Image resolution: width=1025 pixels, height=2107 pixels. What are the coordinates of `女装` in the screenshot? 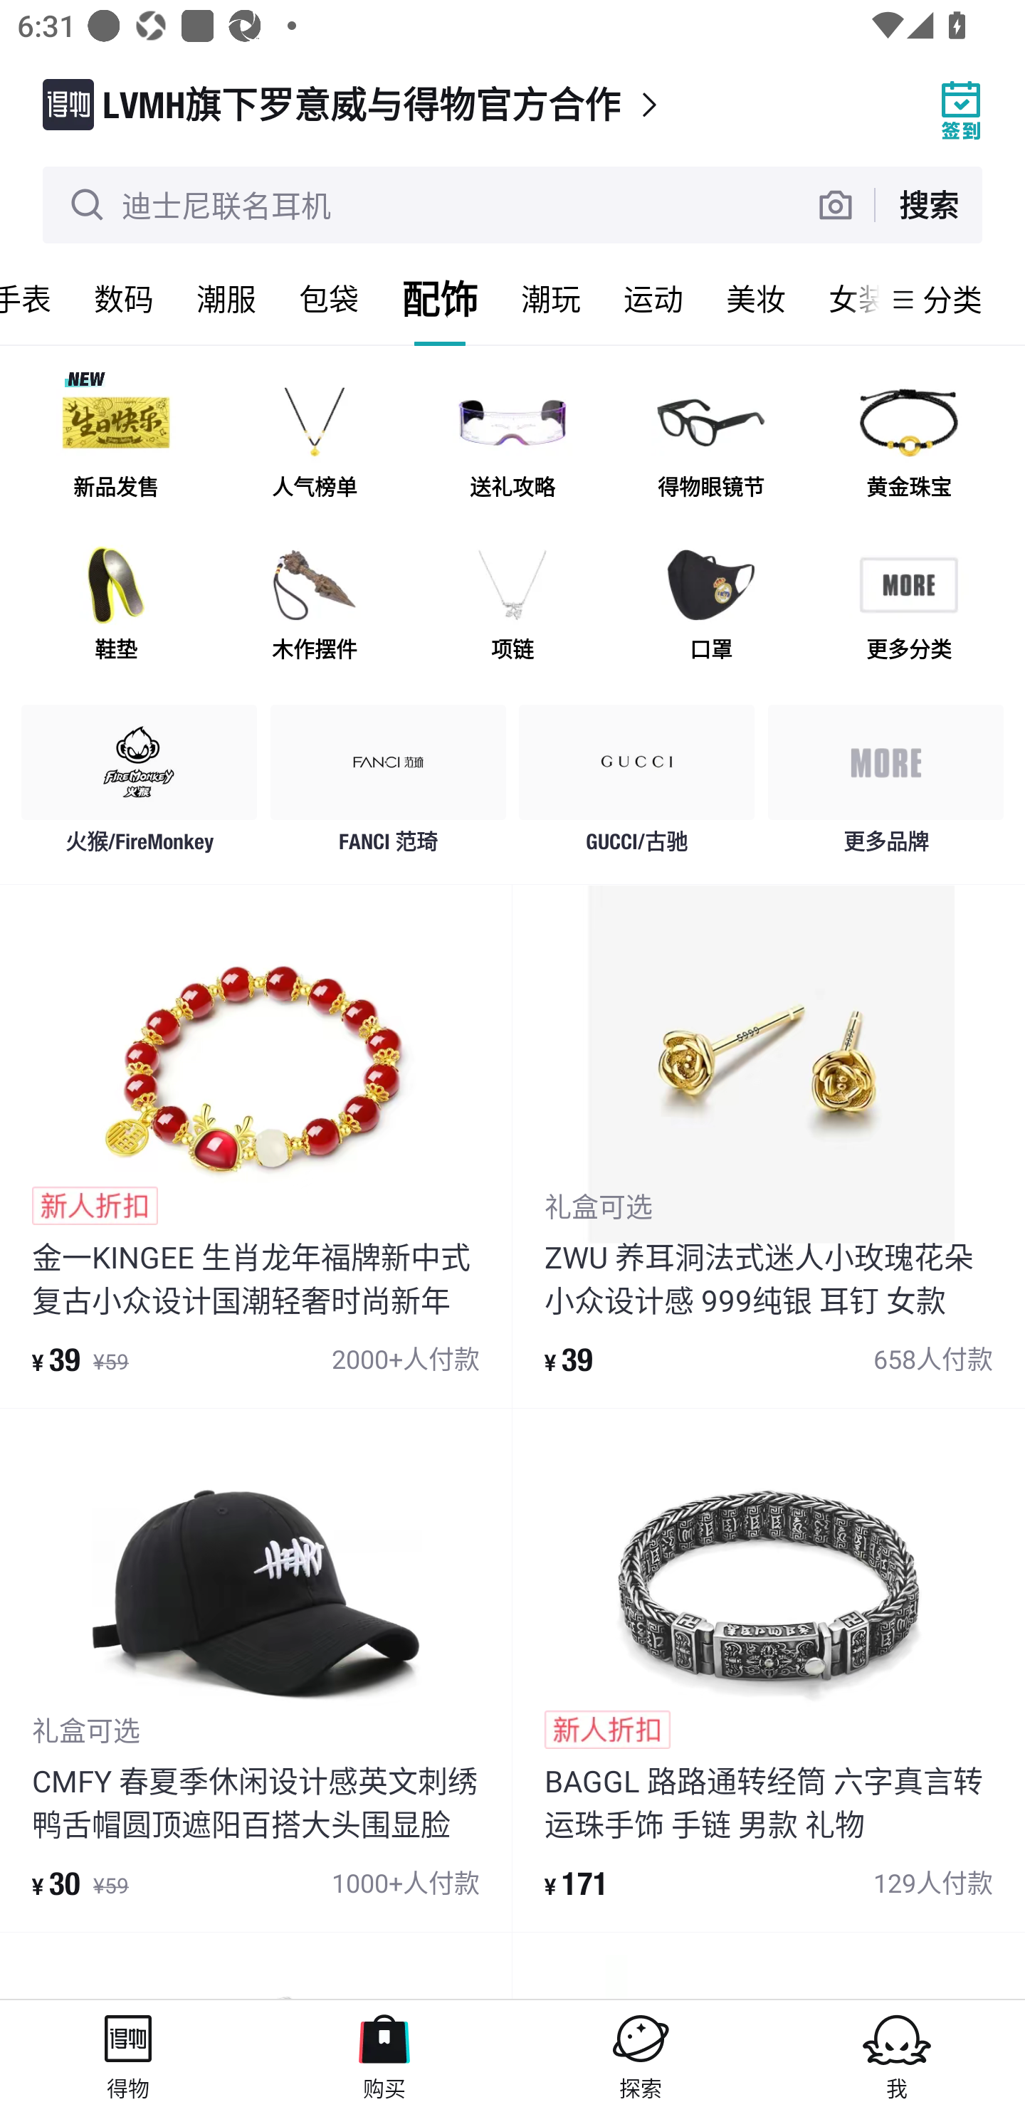 It's located at (843, 299).